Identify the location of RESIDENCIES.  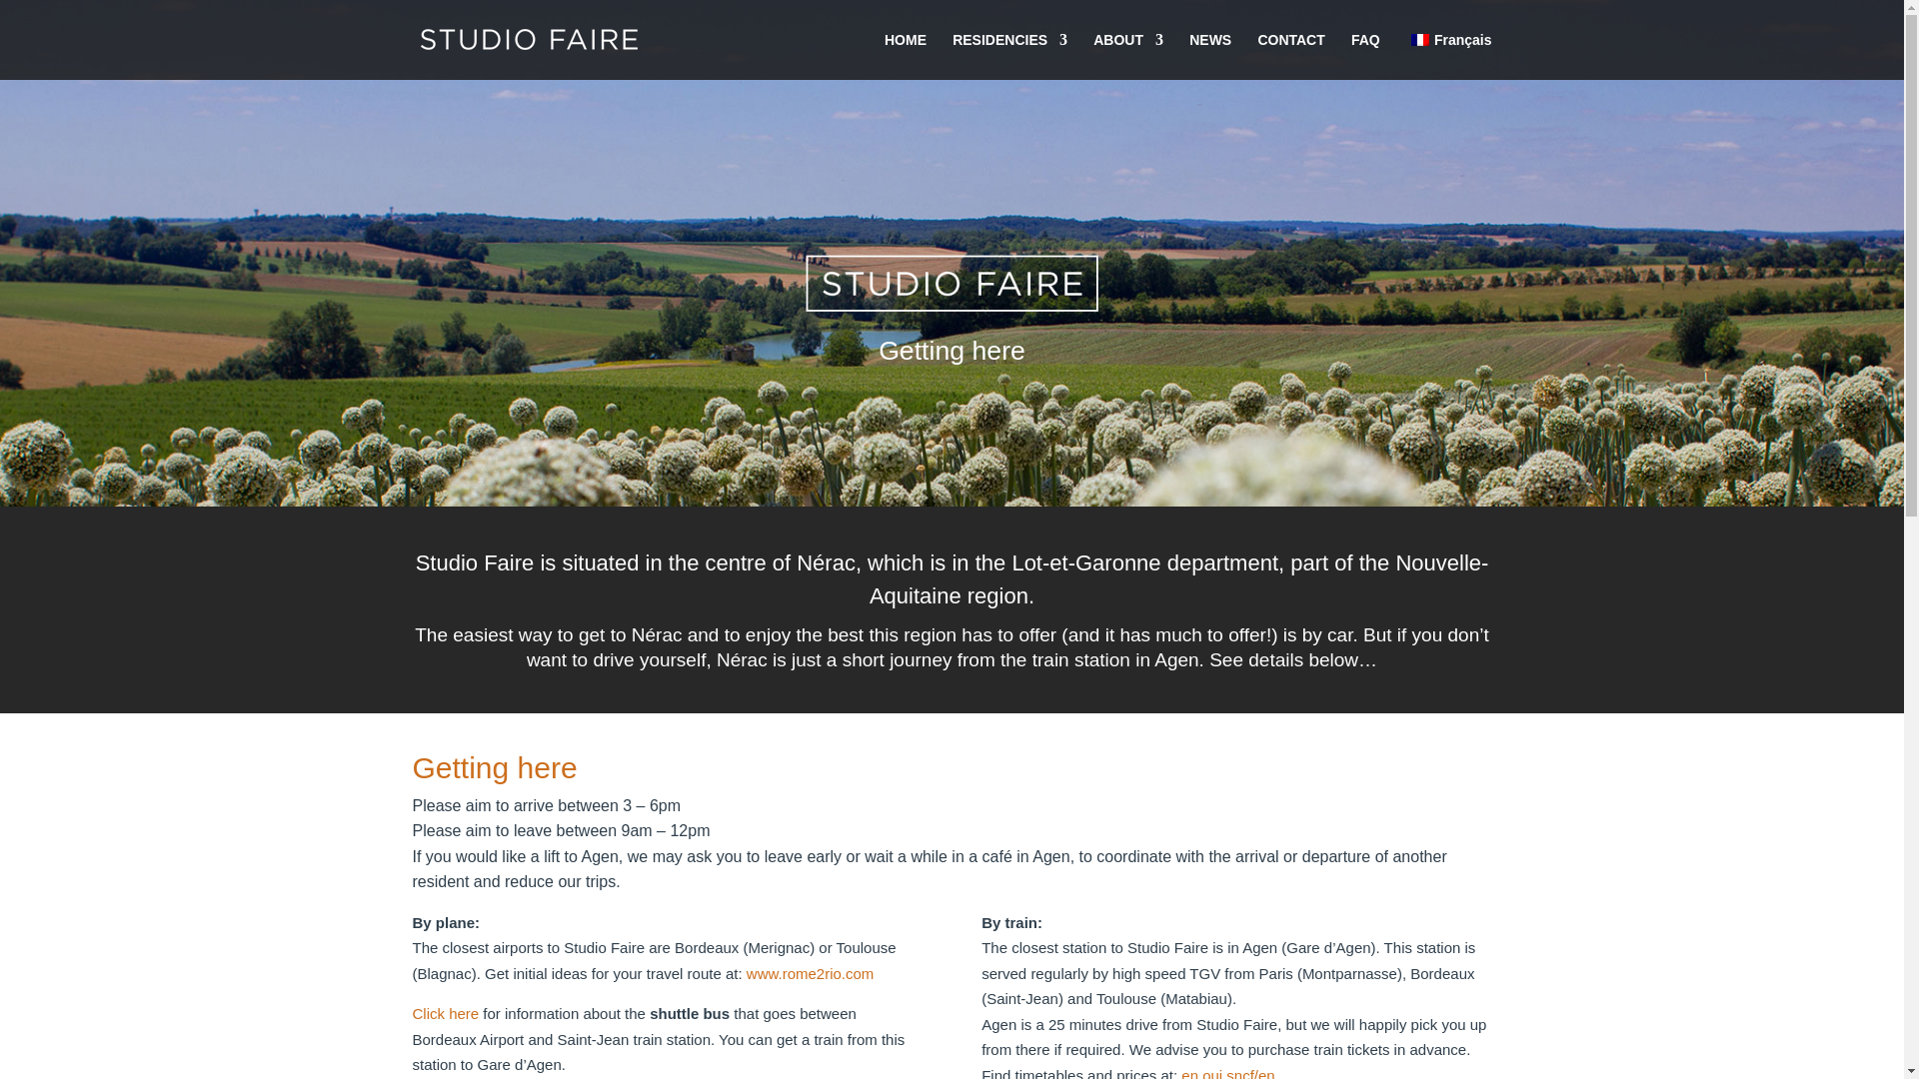
(1009, 56).